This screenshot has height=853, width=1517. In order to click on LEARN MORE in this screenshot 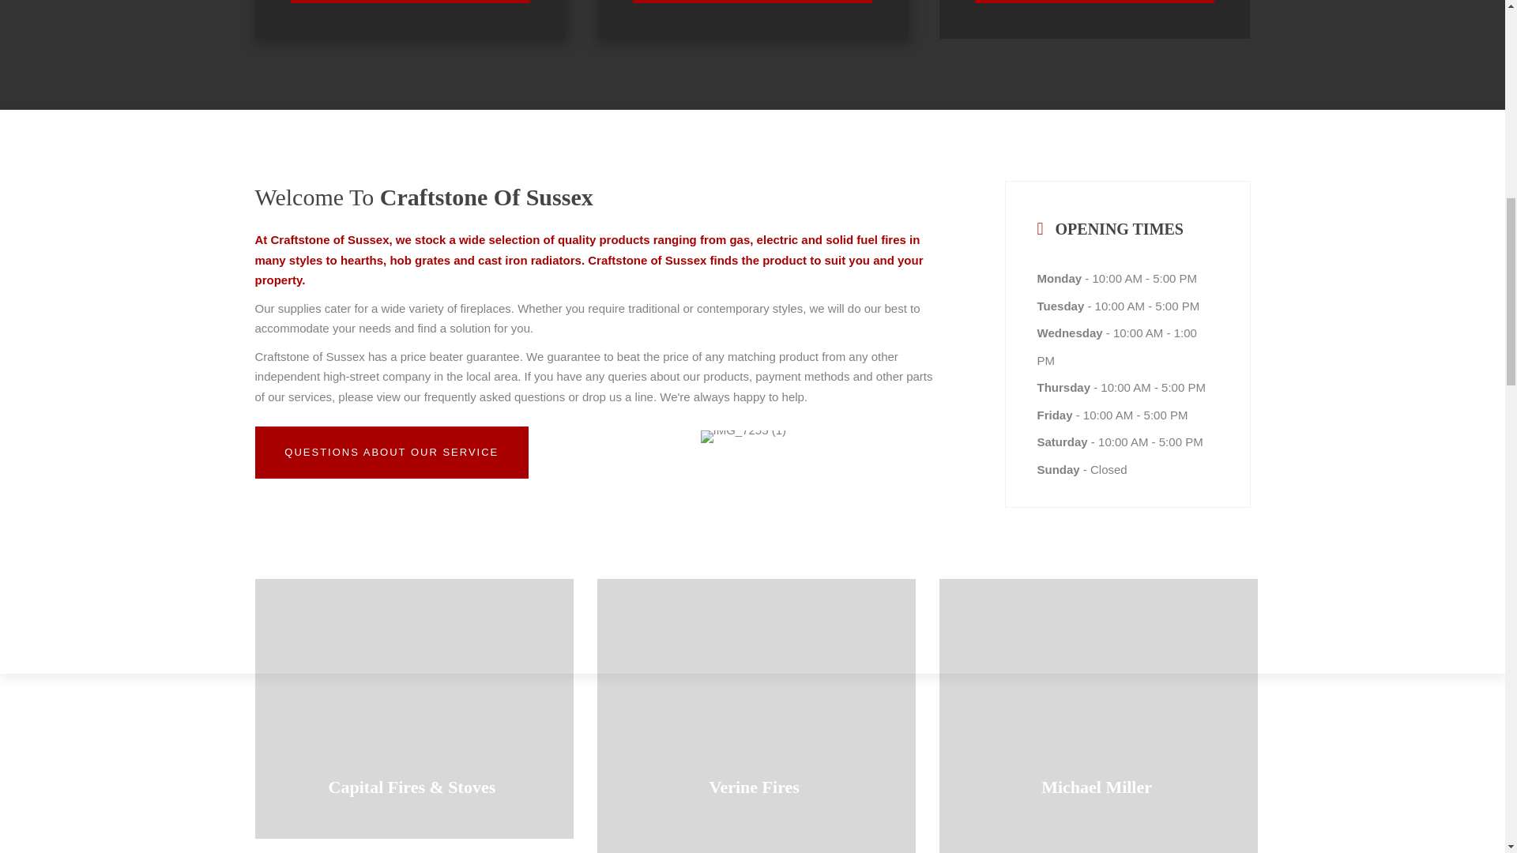, I will do `click(410, 2)`.